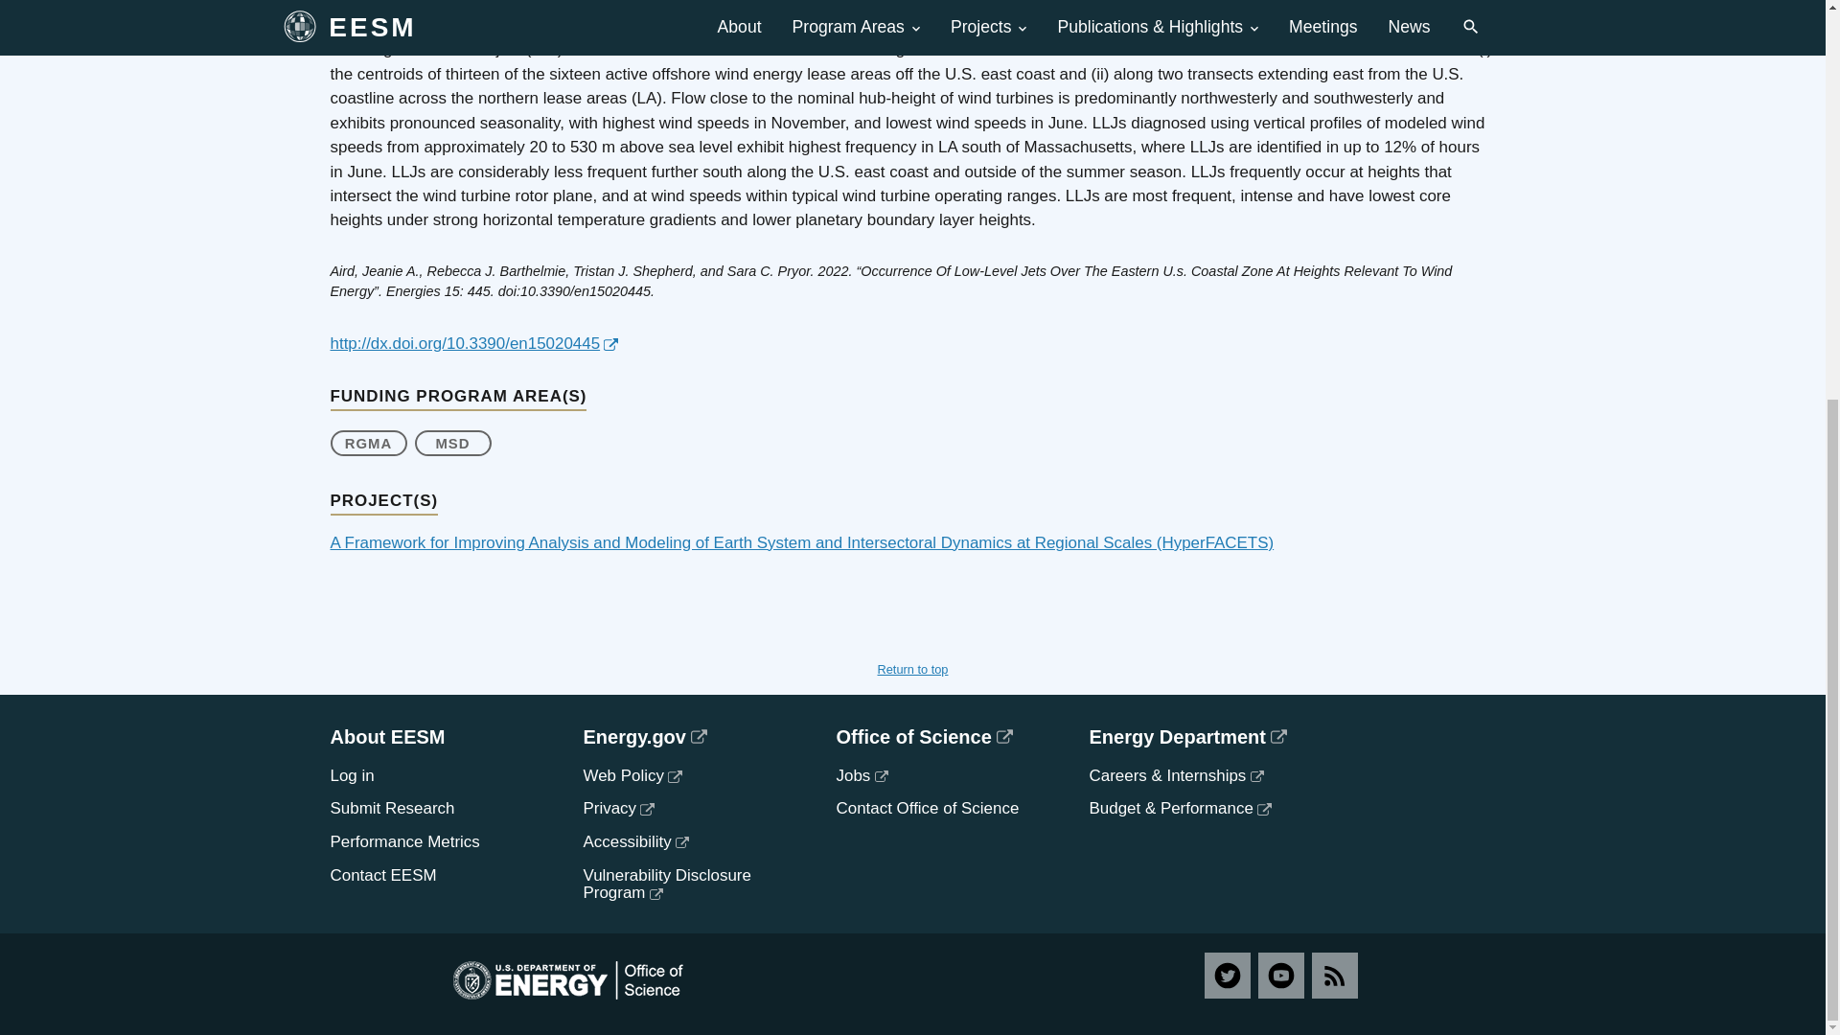 The image size is (1840, 1035). Describe the element at coordinates (635, 841) in the screenshot. I see `Accessibility` at that location.